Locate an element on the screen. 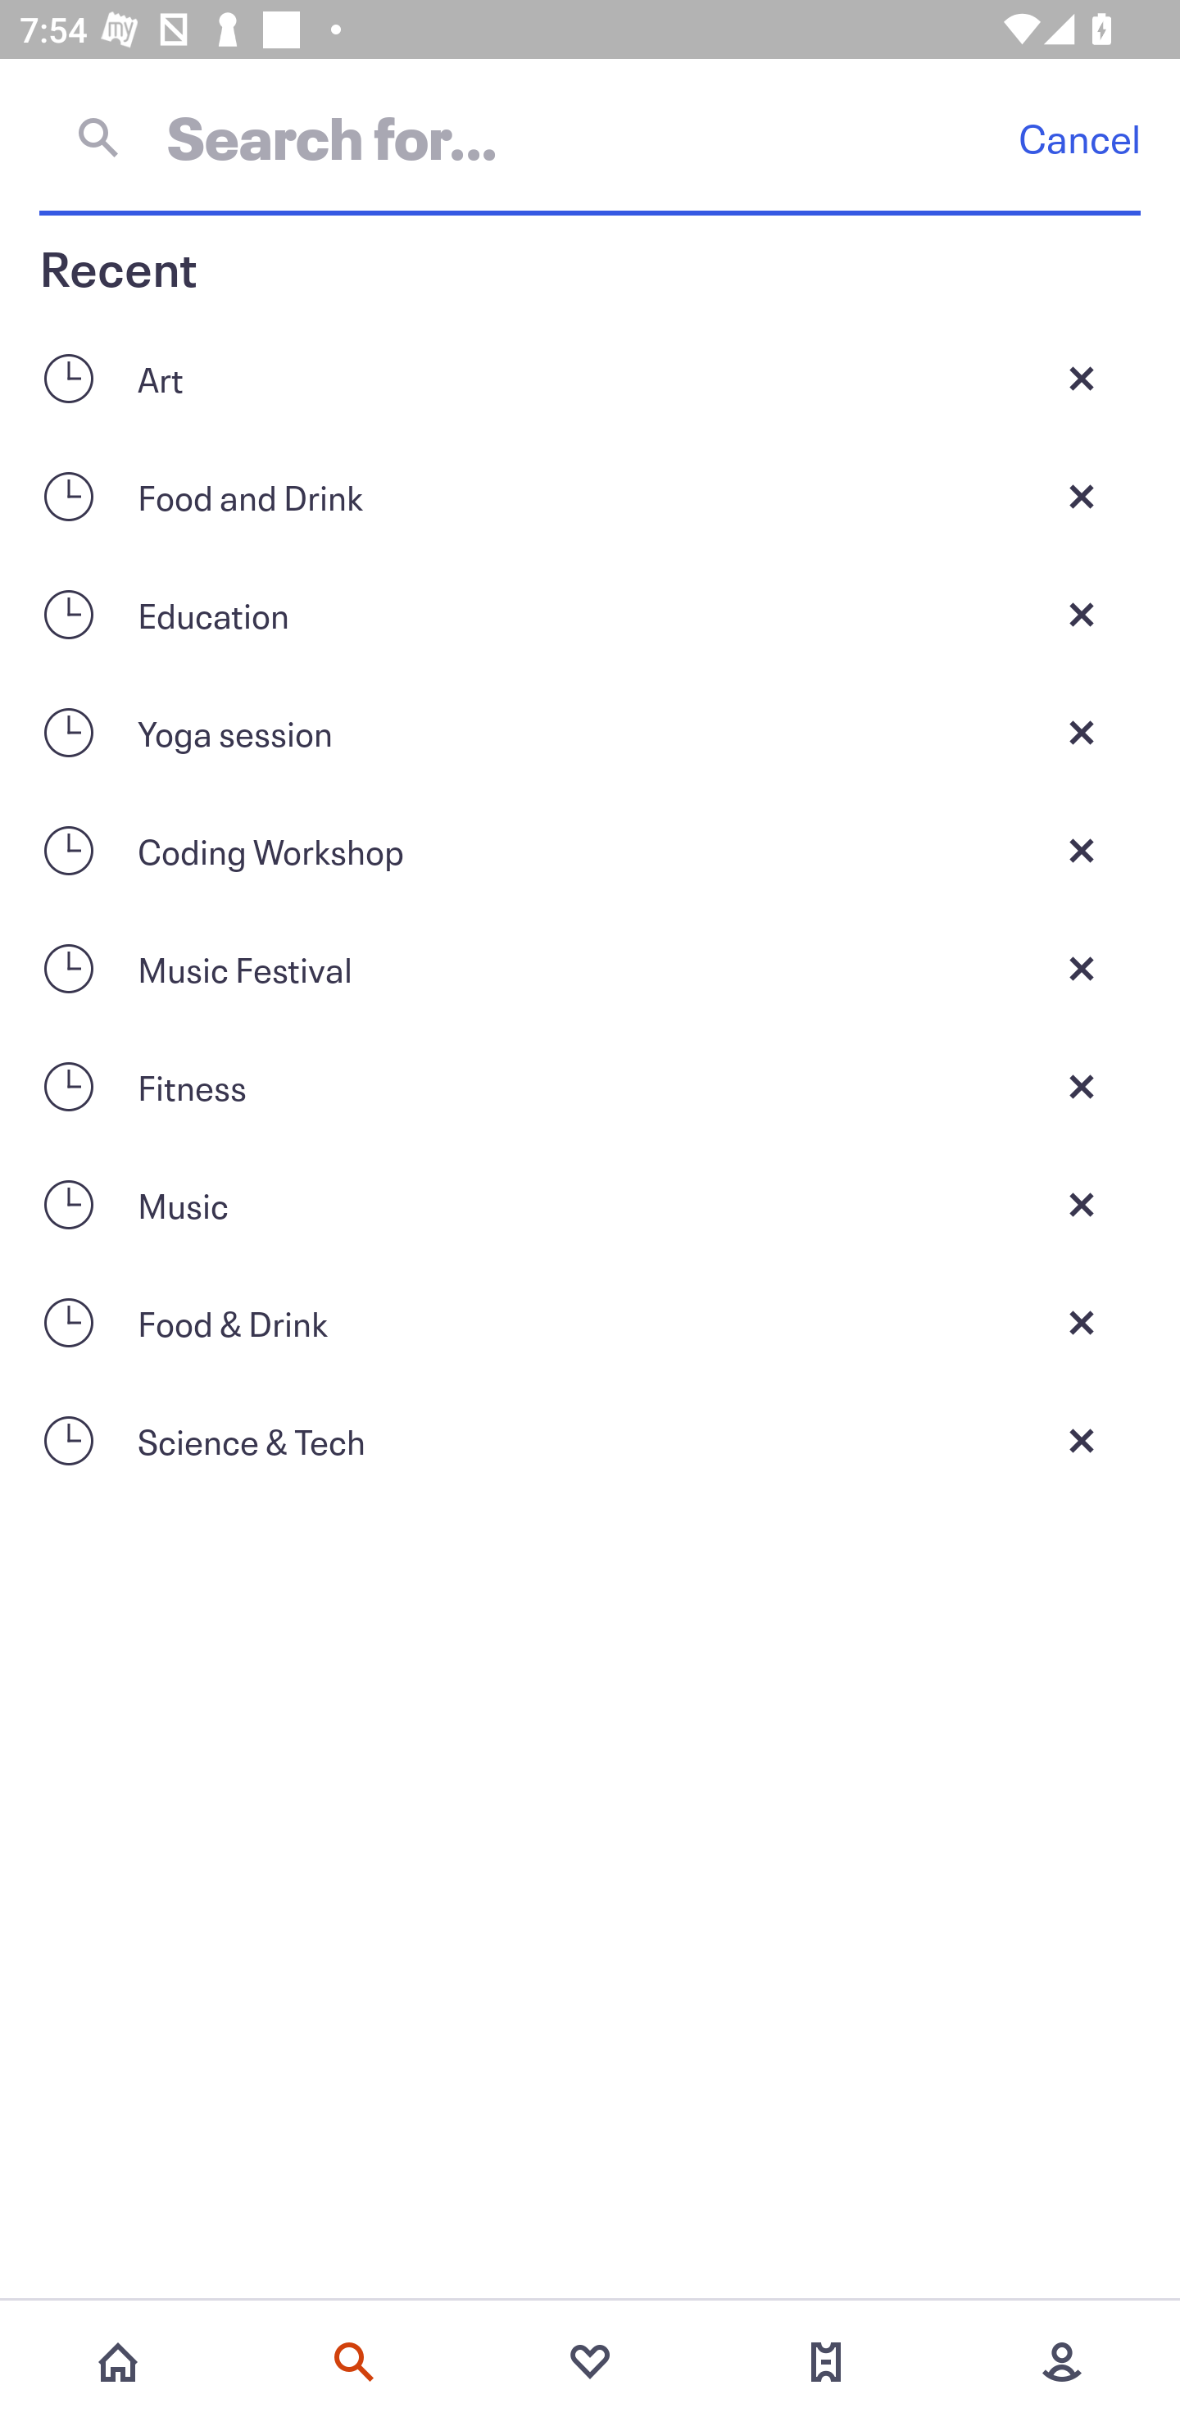 This screenshot has width=1180, height=2426. Cancel Search for… is located at coordinates (590, 137).